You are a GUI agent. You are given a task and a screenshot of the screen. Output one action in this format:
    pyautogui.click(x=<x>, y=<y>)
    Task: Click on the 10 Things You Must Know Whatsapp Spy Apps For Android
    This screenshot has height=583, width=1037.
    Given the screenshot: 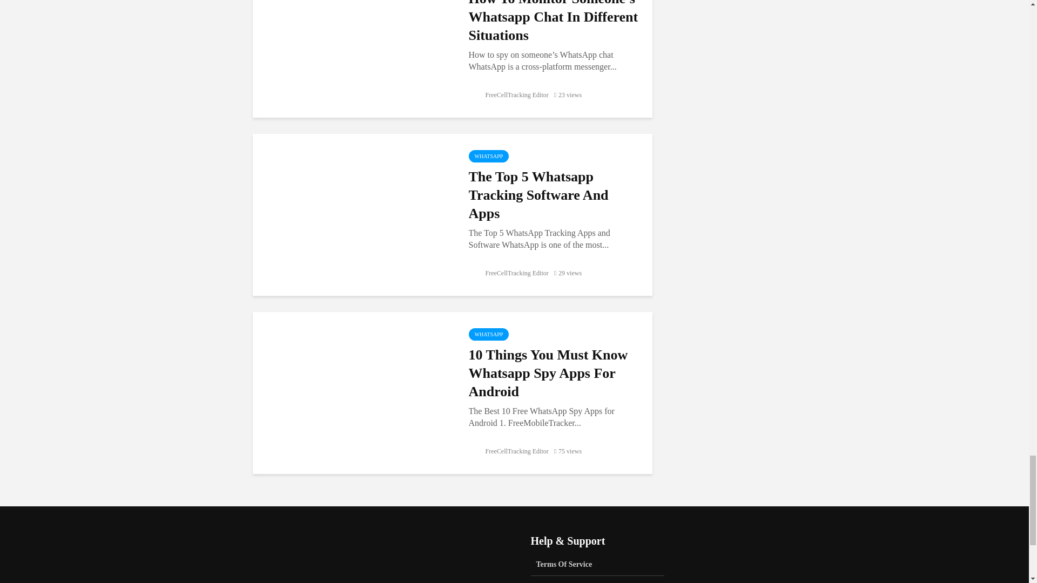 What is the action you would take?
    pyautogui.click(x=554, y=374)
    